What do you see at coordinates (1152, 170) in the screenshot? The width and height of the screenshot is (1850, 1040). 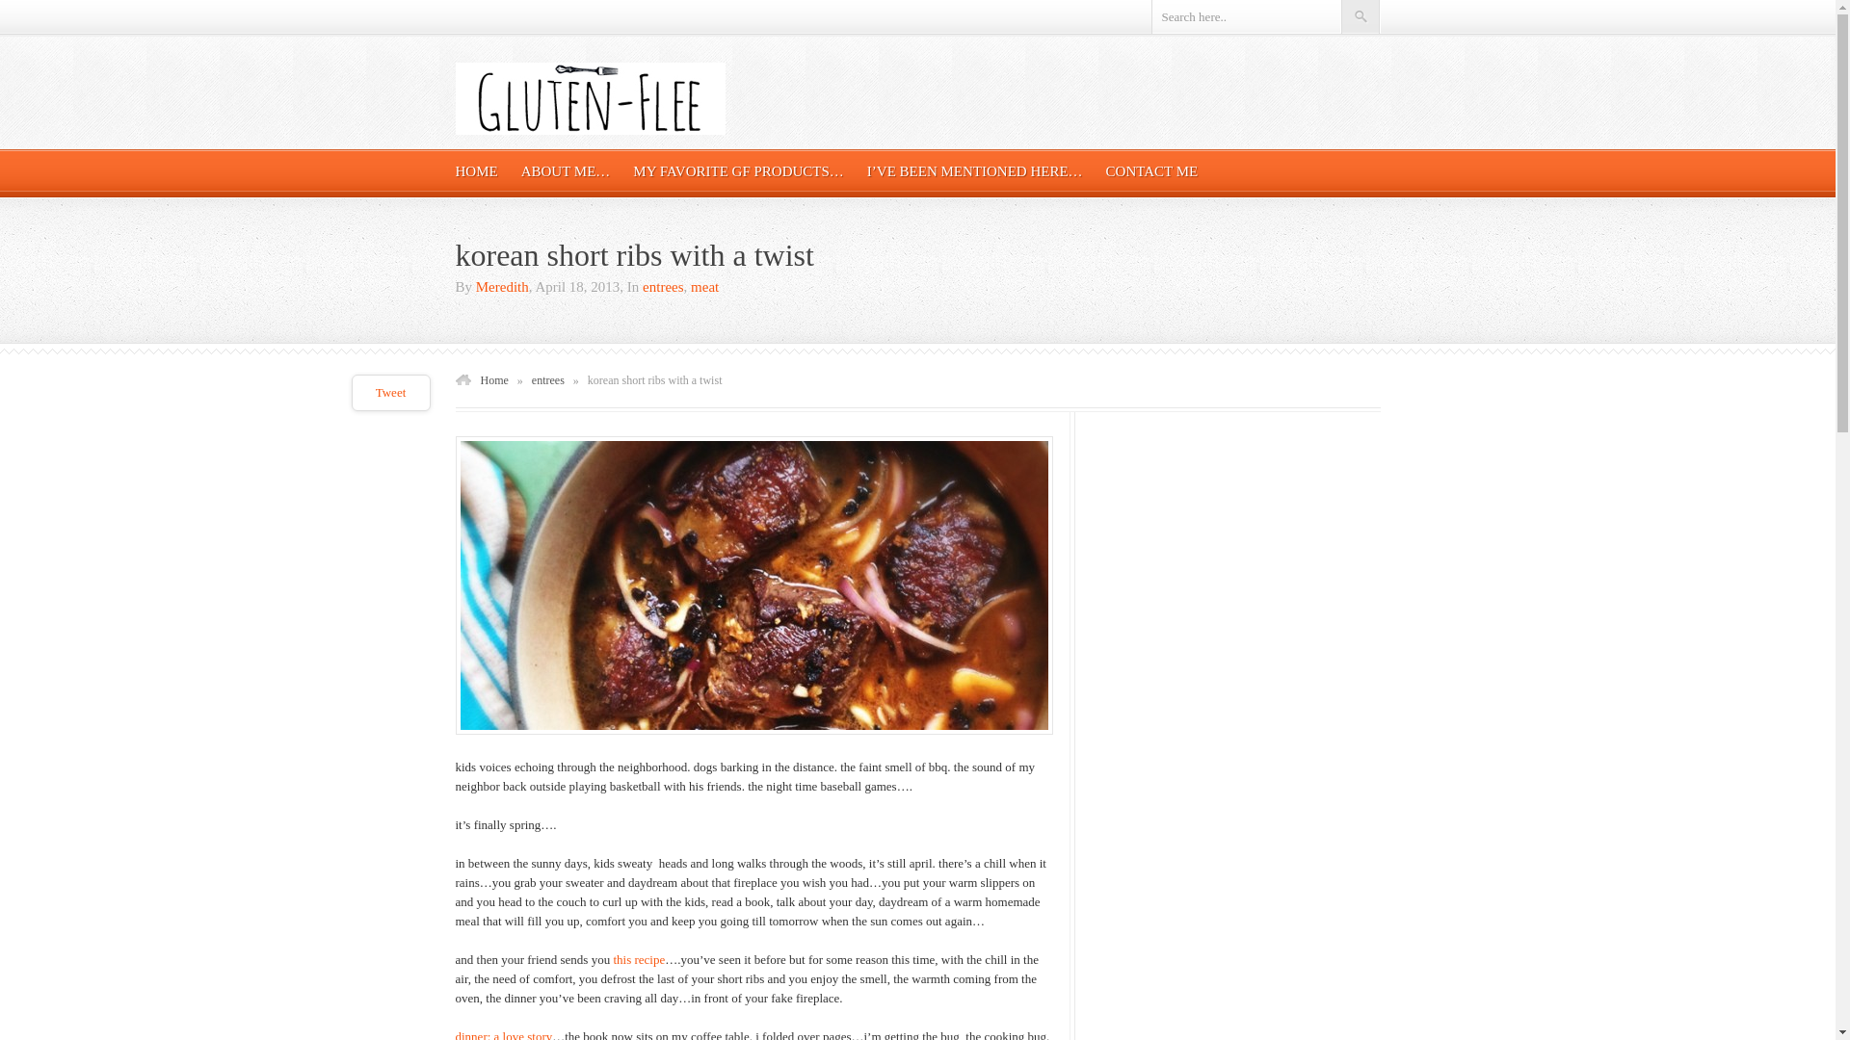 I see `CONTACT ME` at bounding box center [1152, 170].